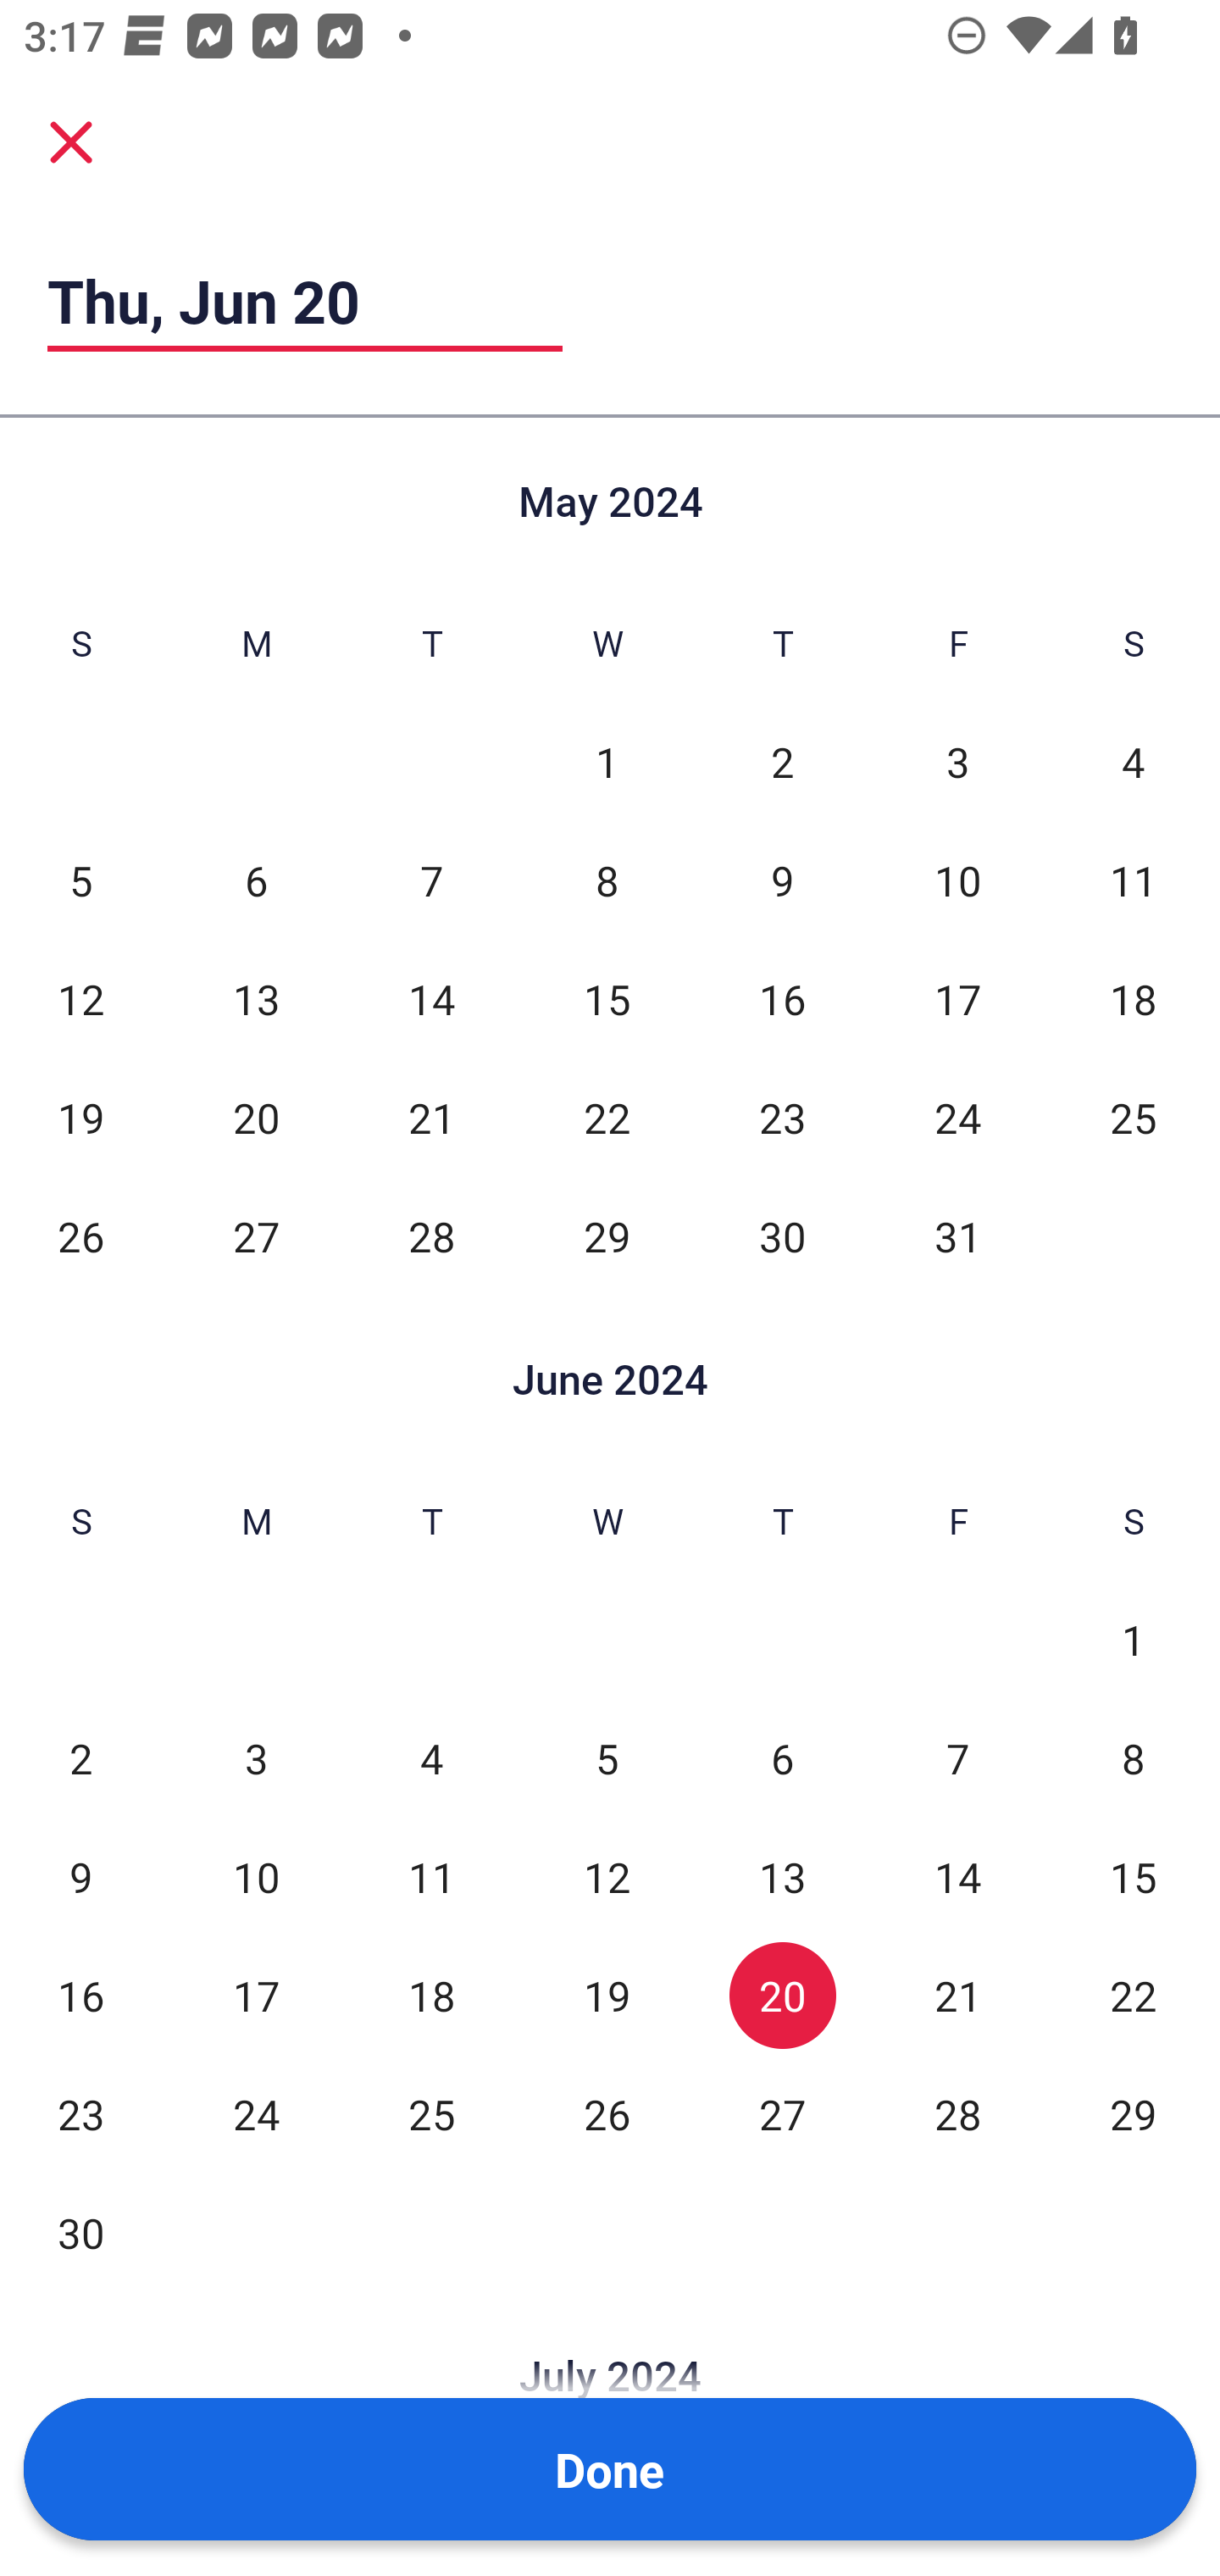 The height and width of the screenshot is (2576, 1220). What do you see at coordinates (432, 1759) in the screenshot?
I see `4 Tue, Jun 4, Not Selected` at bounding box center [432, 1759].